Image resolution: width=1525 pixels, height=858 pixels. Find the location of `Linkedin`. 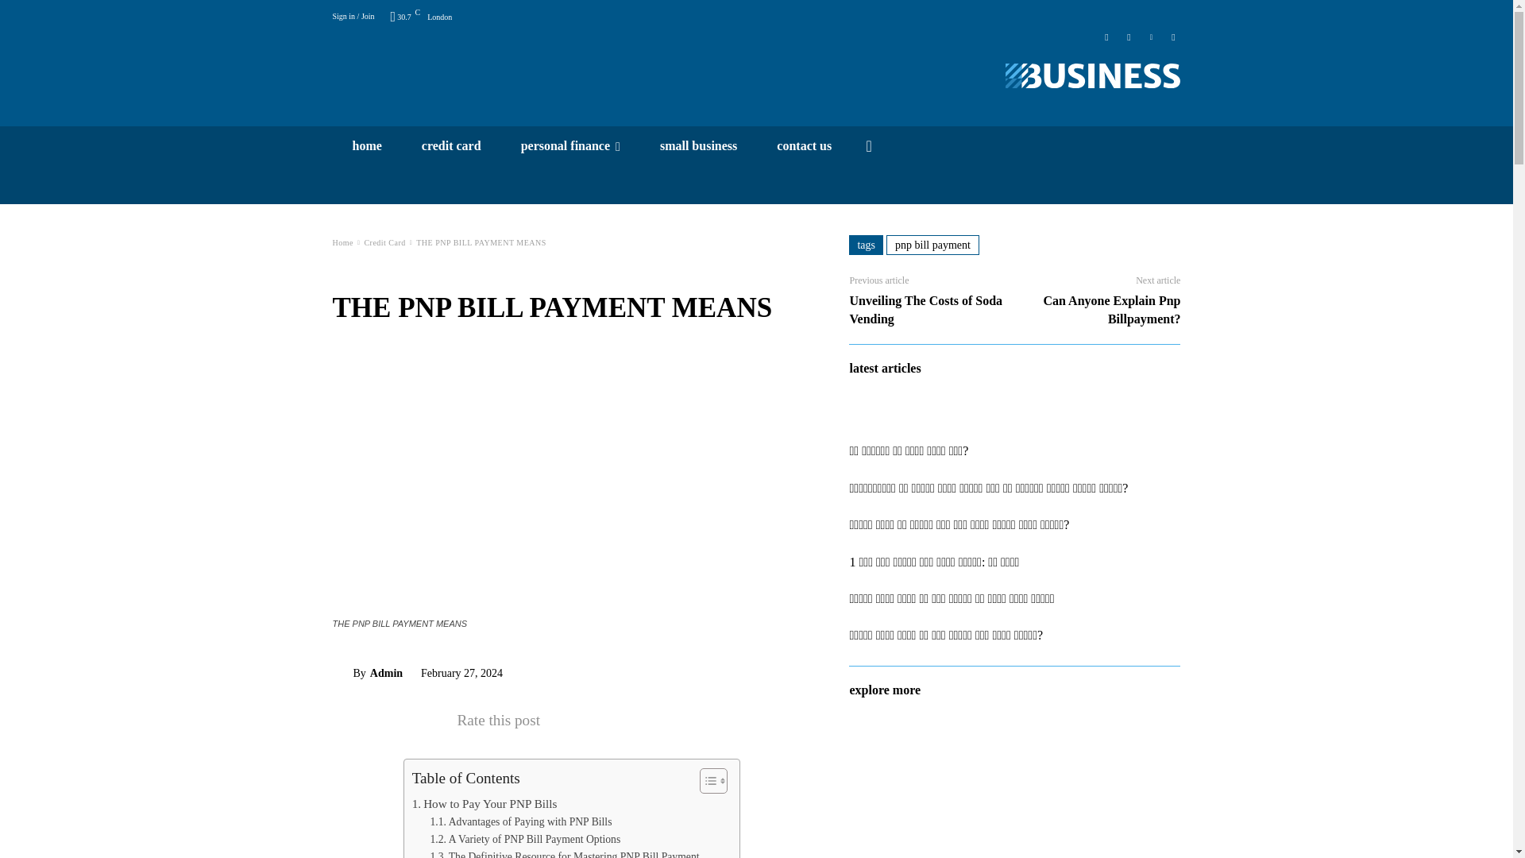

Linkedin is located at coordinates (1150, 35).